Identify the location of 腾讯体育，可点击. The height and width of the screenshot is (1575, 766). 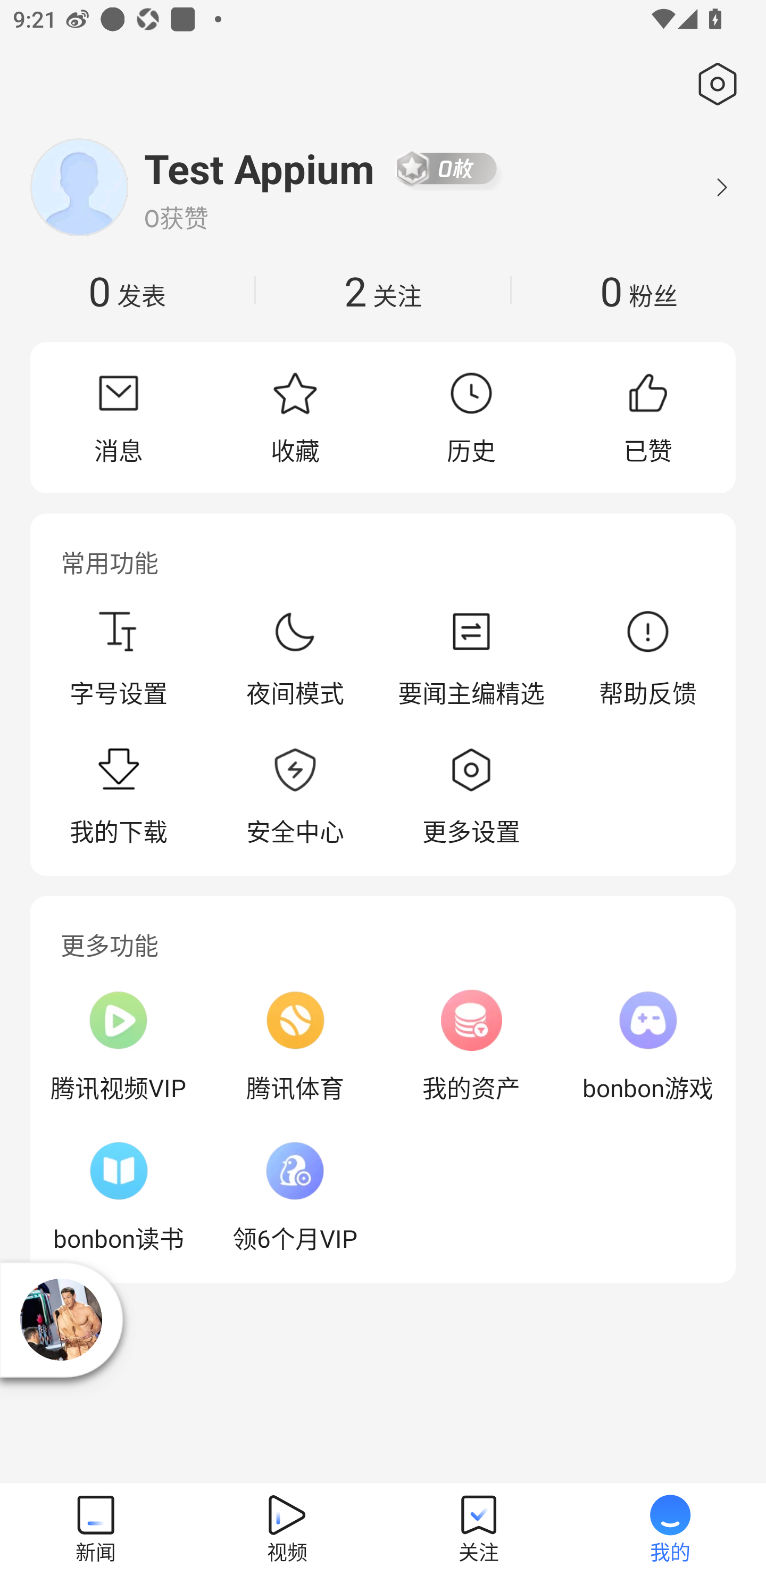
(295, 1046).